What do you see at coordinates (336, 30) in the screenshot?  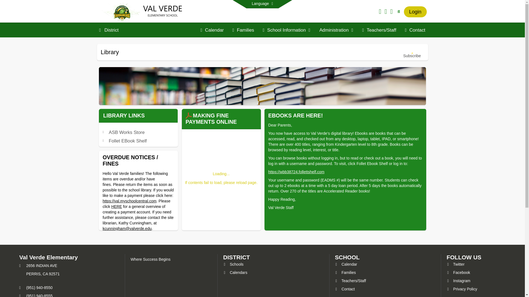 I see `Administration` at bounding box center [336, 30].